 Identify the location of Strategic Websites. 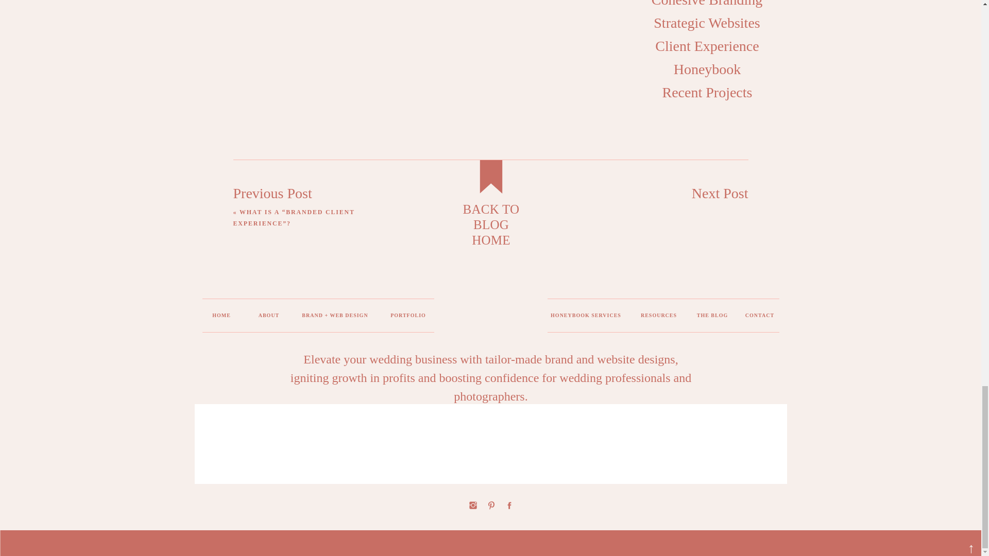
(707, 21).